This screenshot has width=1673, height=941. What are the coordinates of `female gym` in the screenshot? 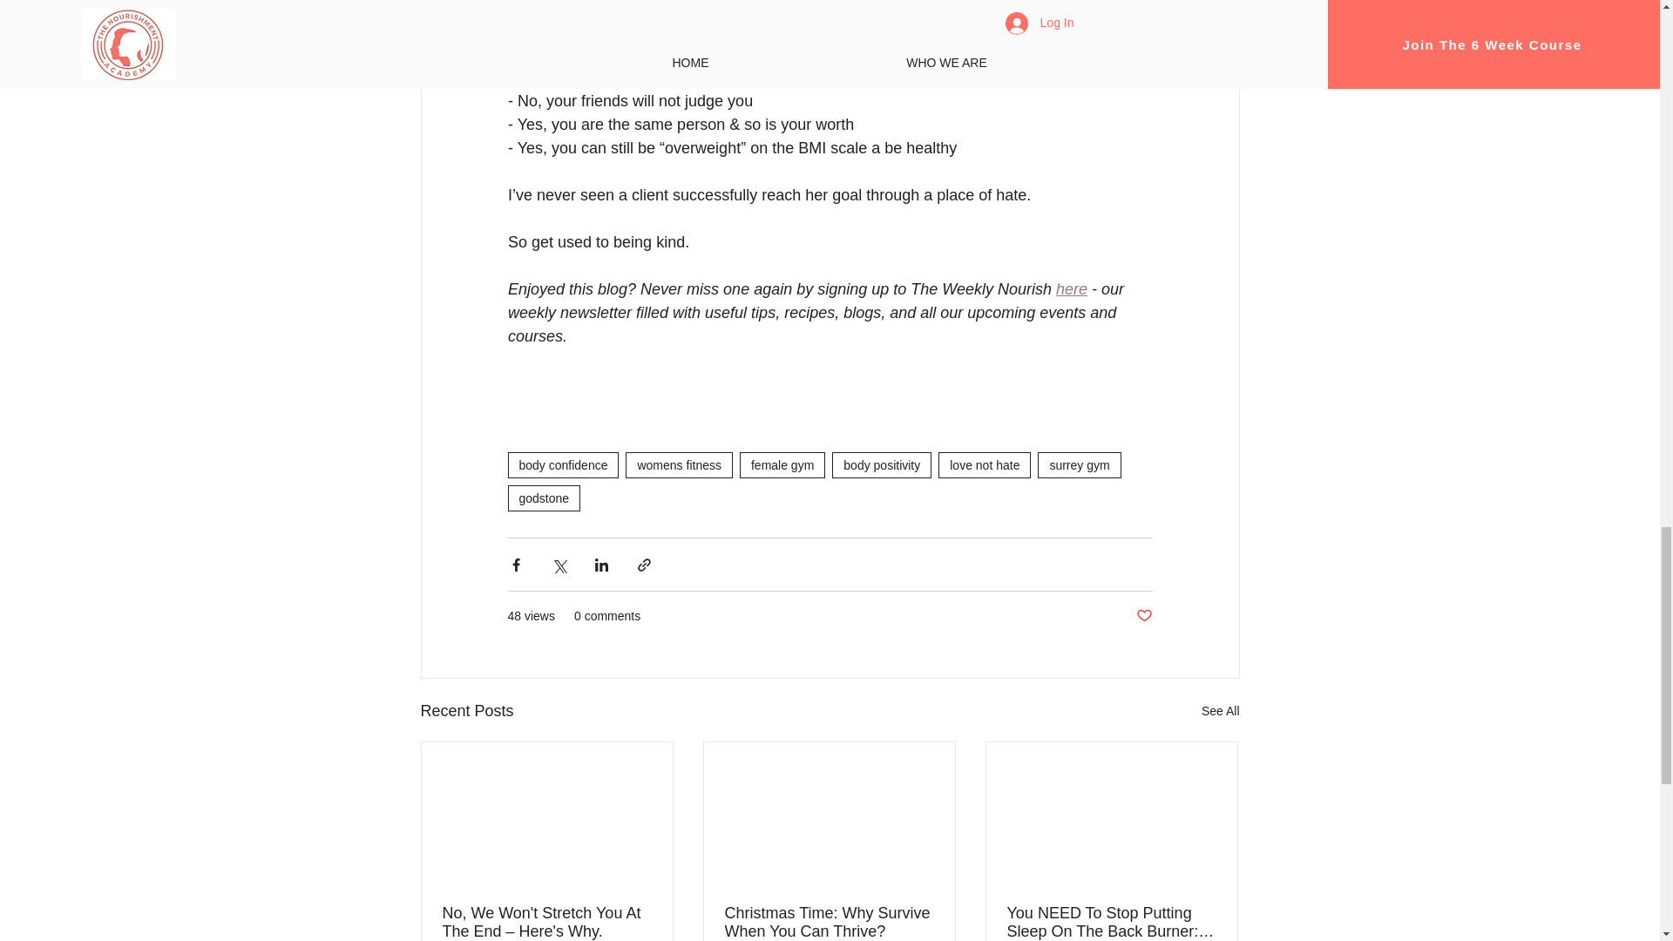 It's located at (782, 465).